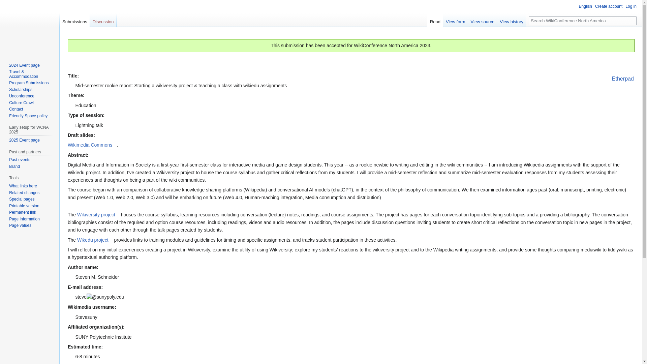 The width and height of the screenshot is (647, 364). What do you see at coordinates (24, 206) in the screenshot?
I see `Printable version` at bounding box center [24, 206].